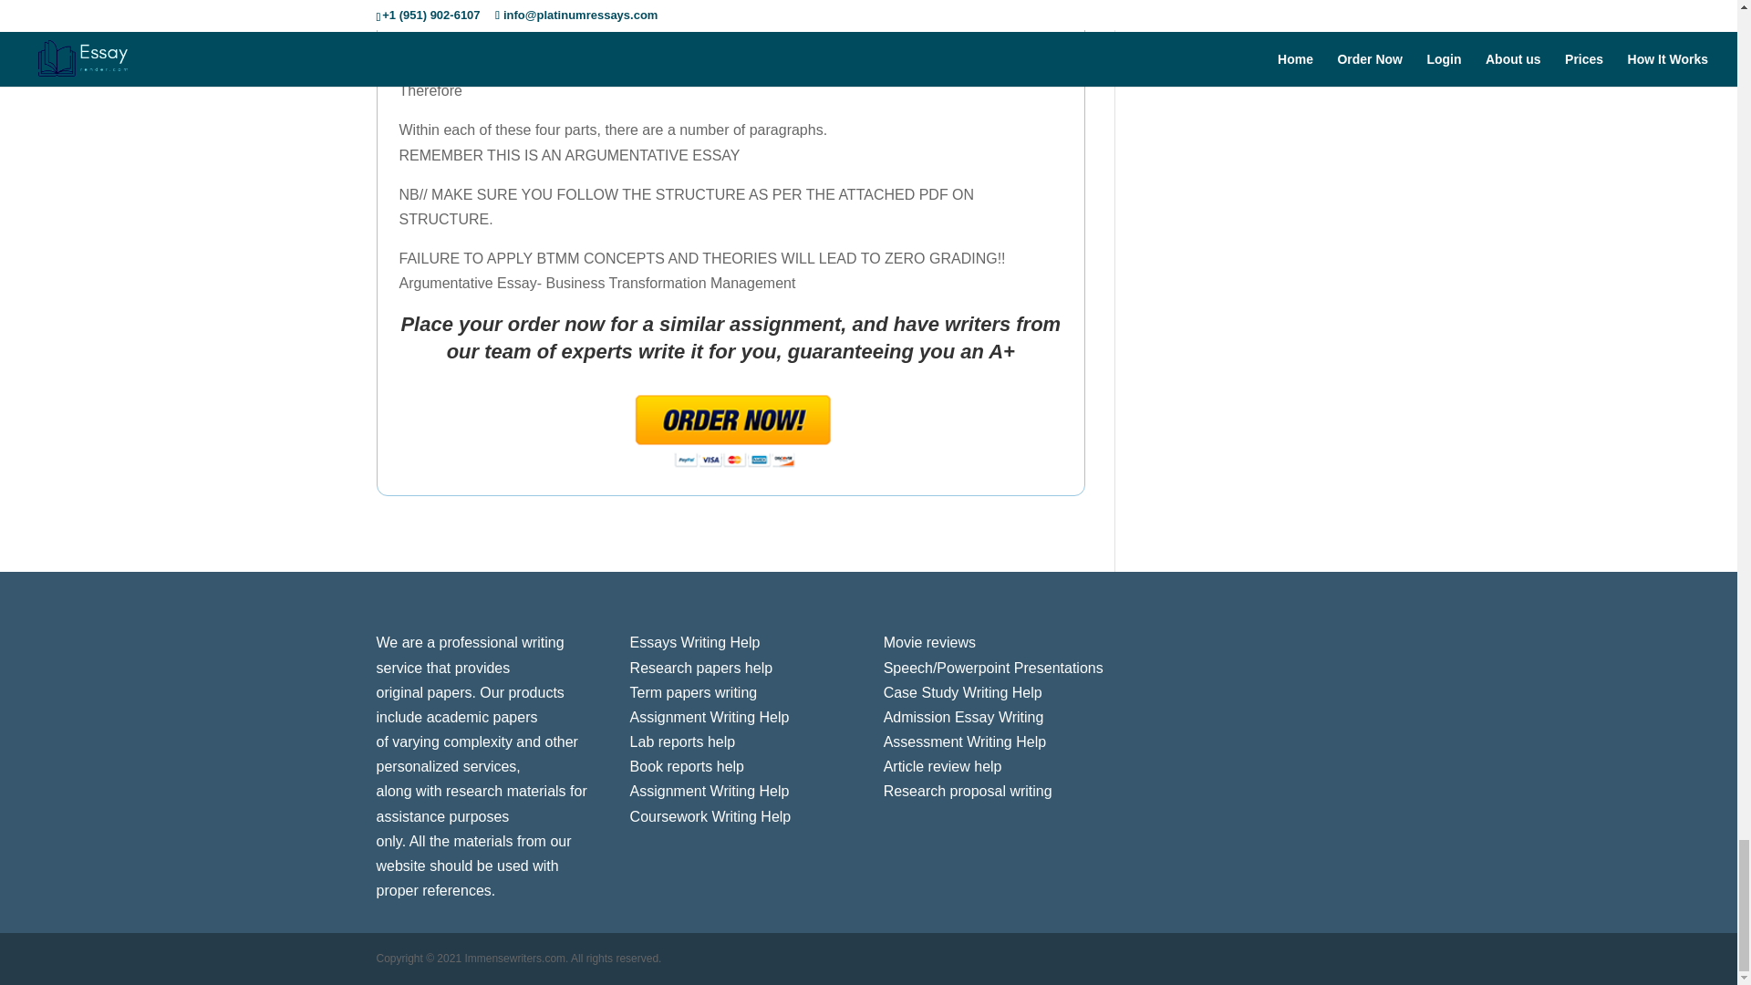 The width and height of the screenshot is (1751, 985). Describe the element at coordinates (710, 717) in the screenshot. I see `Assignment Writing Help` at that location.